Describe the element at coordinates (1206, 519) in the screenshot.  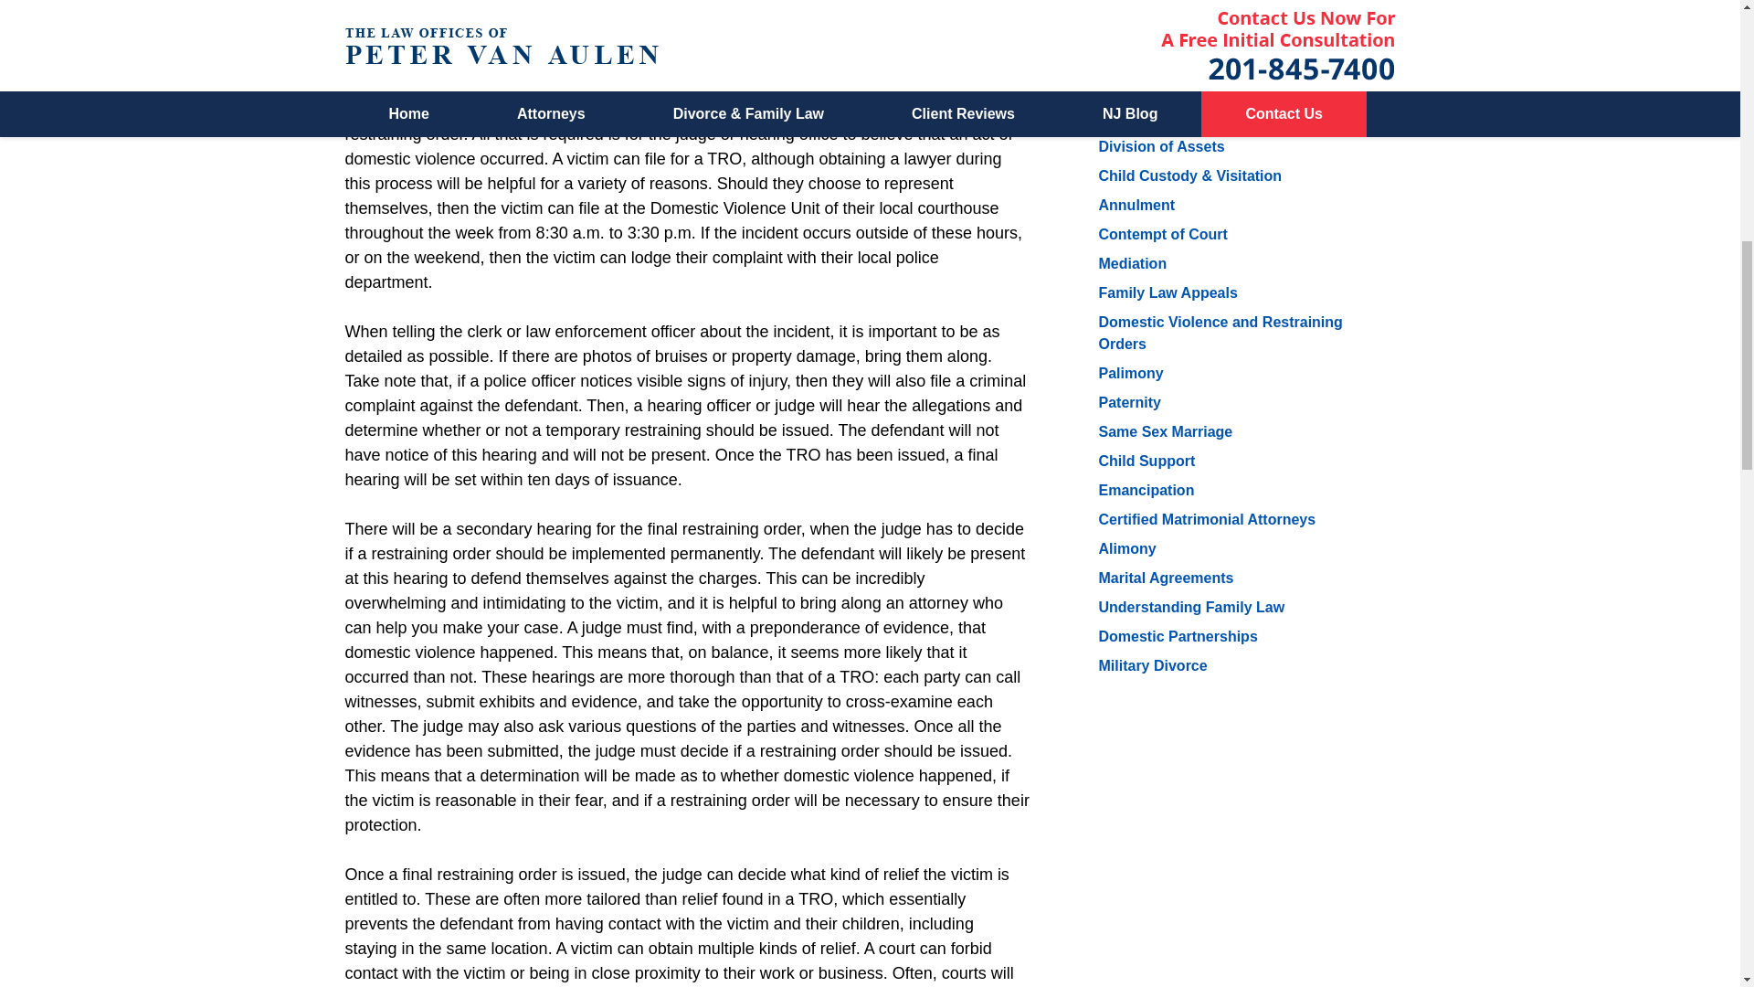
I see `Certified Matrimonial Attorneys` at that location.